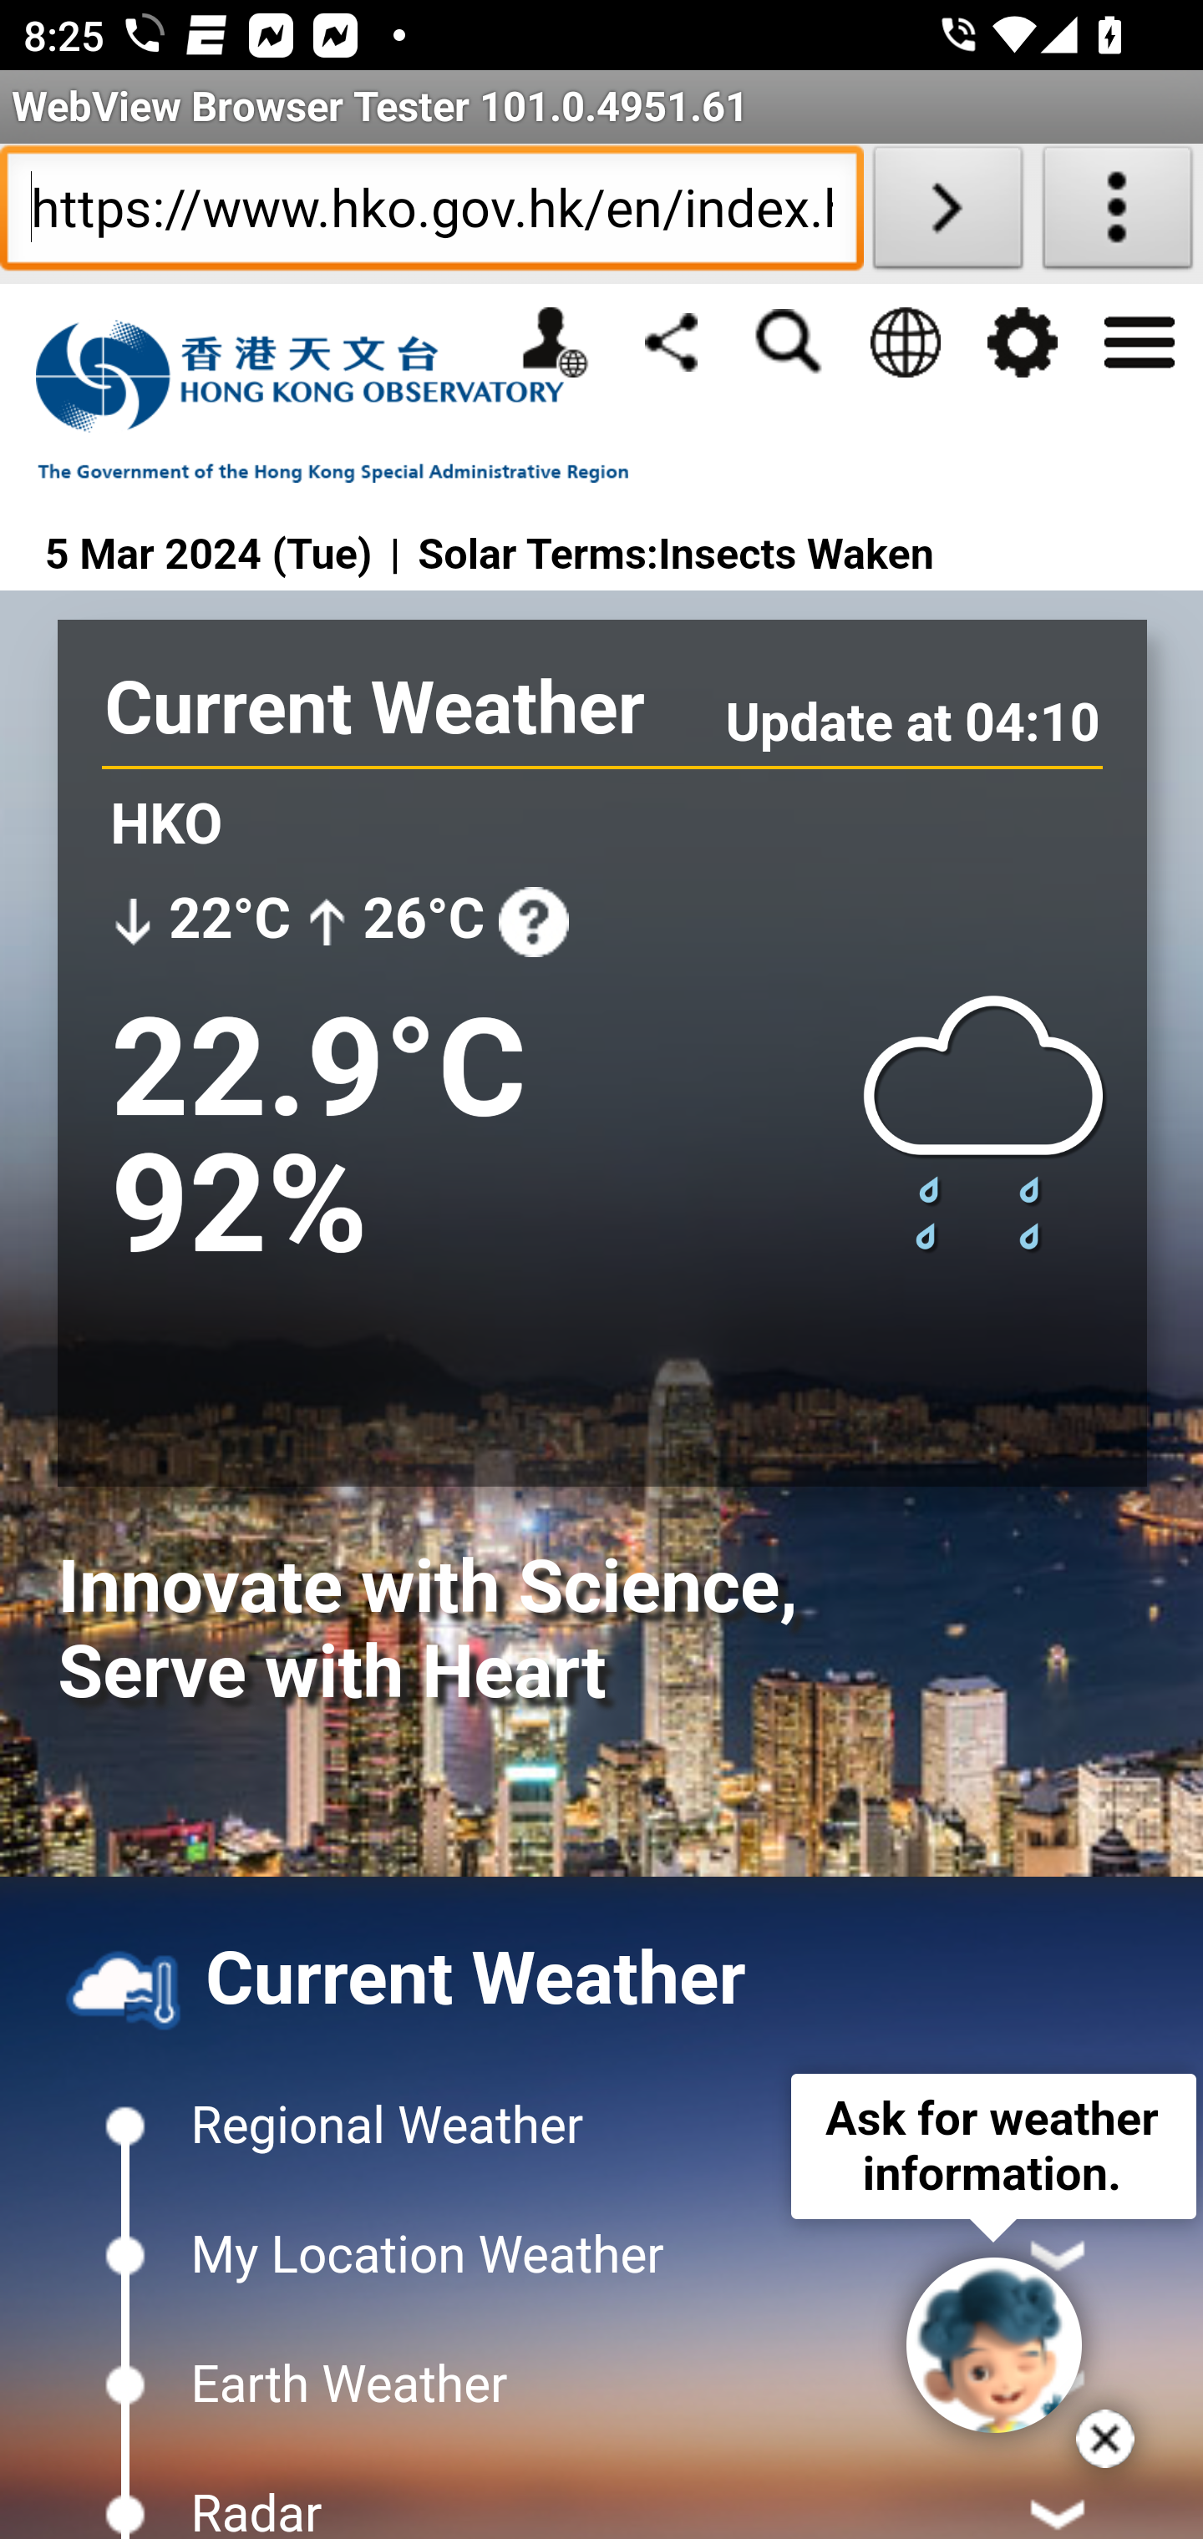 The image size is (1203, 2539). Describe the element at coordinates (788, 342) in the screenshot. I see `Search Search` at that location.